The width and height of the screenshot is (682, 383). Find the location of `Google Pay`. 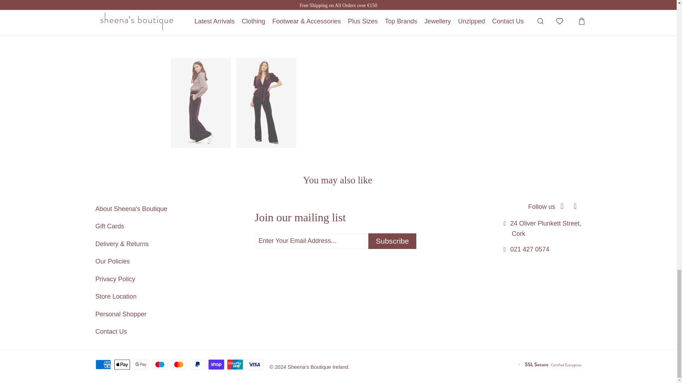

Google Pay is located at coordinates (141, 365).